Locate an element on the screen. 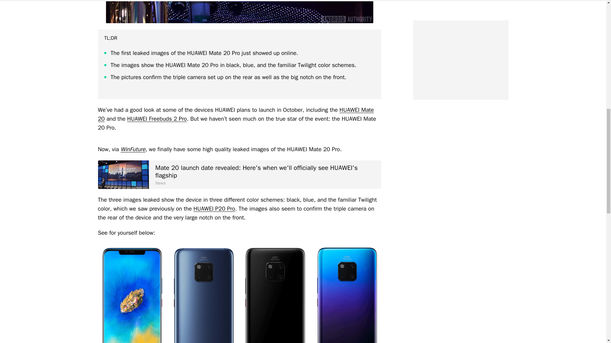  HUAWEI P20 Pro is located at coordinates (214, 208).